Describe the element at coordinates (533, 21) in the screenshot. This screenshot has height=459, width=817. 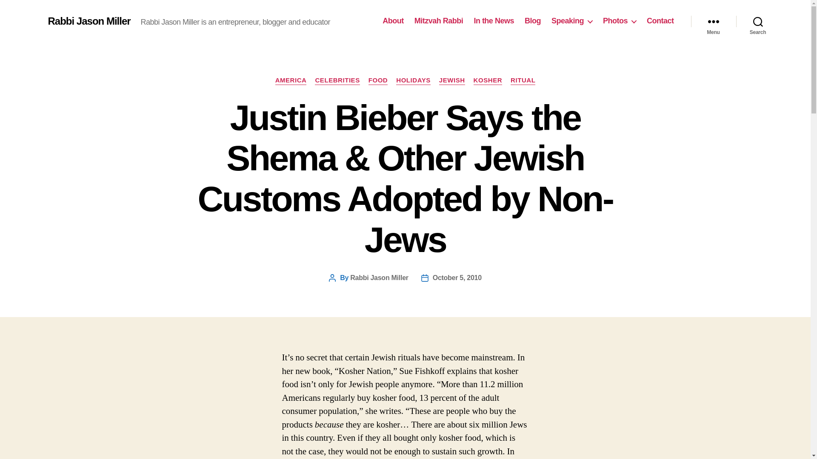
I see `Blog` at that location.